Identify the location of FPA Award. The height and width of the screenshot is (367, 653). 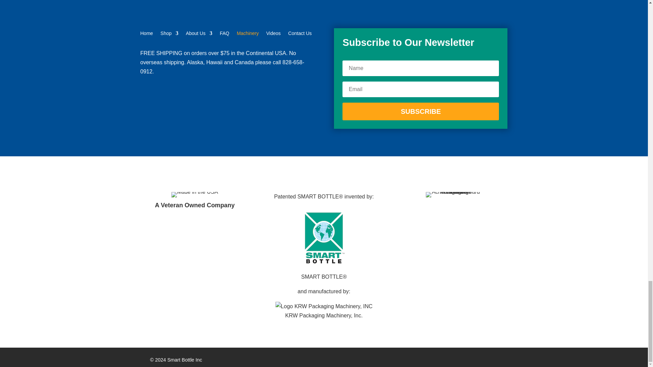
(453, 194).